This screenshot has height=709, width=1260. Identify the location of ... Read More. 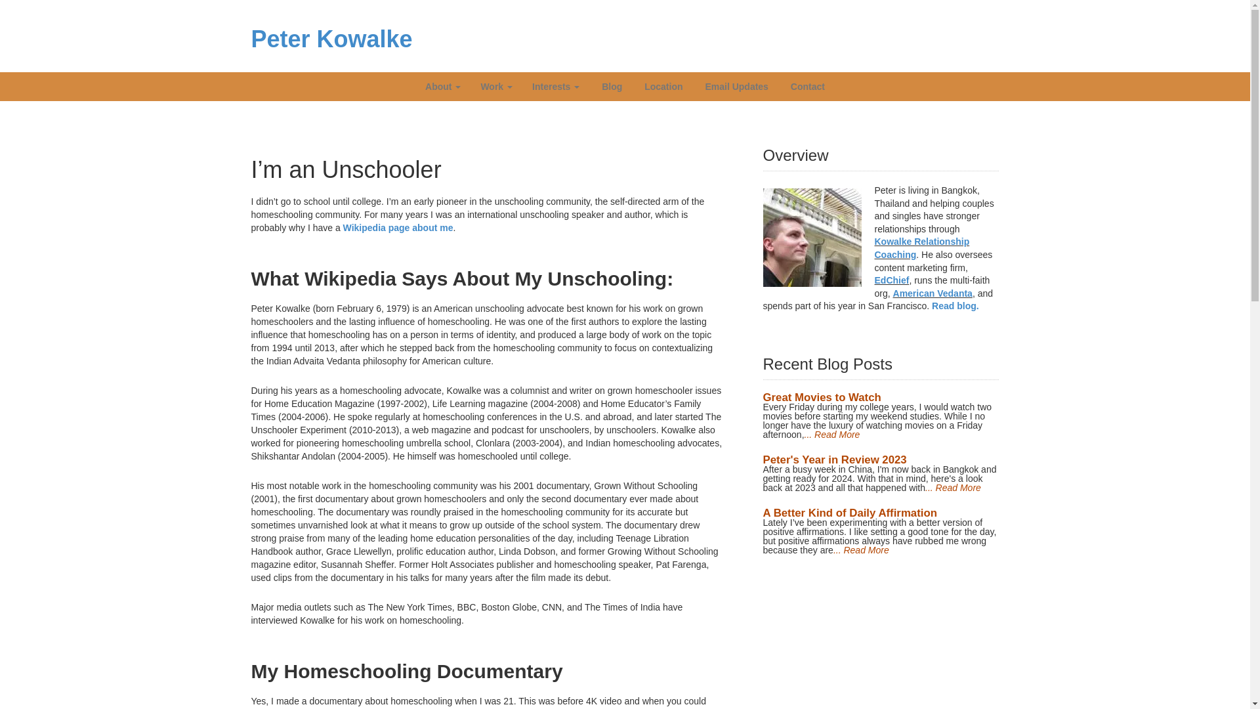
(861, 550).